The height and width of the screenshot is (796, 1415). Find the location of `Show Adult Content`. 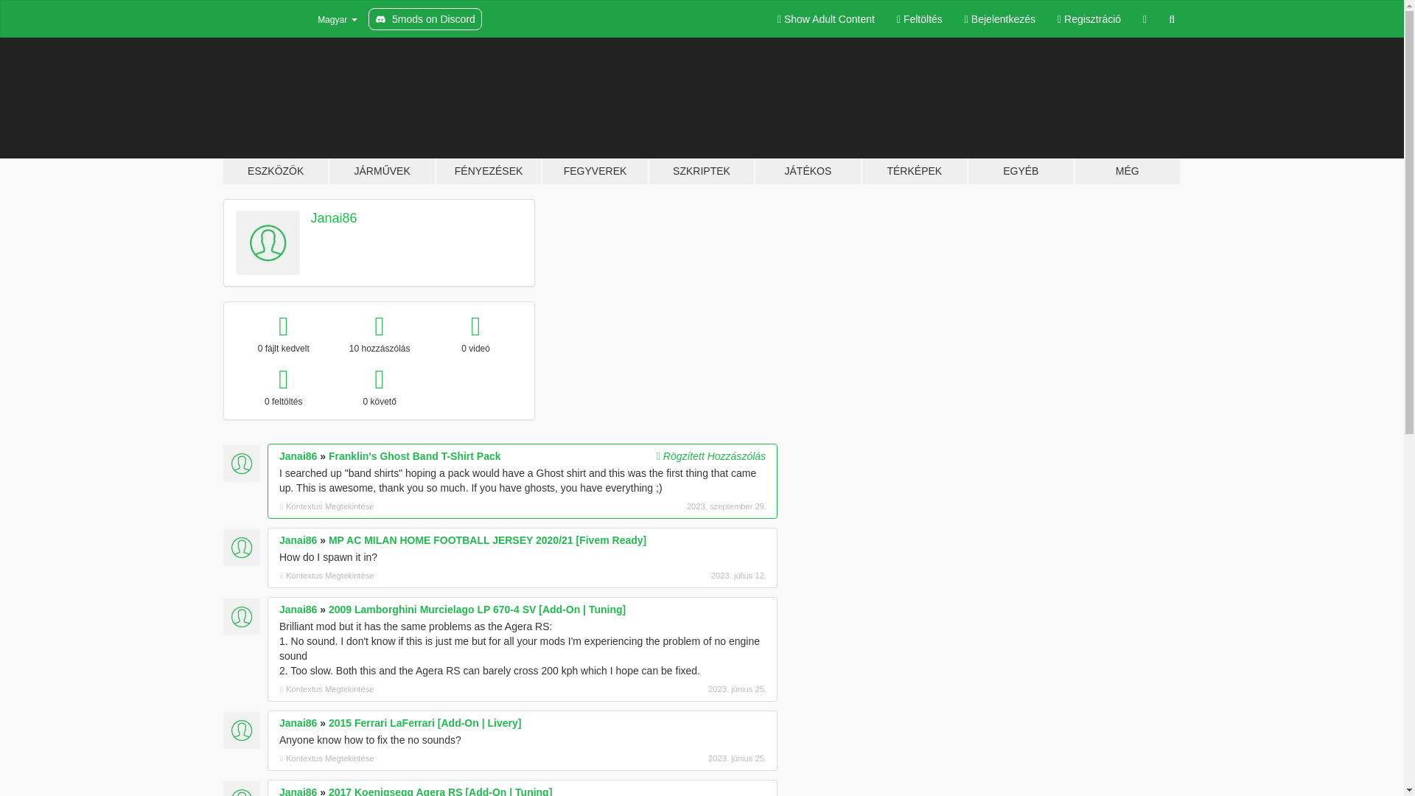

Show Adult Content is located at coordinates (825, 19).